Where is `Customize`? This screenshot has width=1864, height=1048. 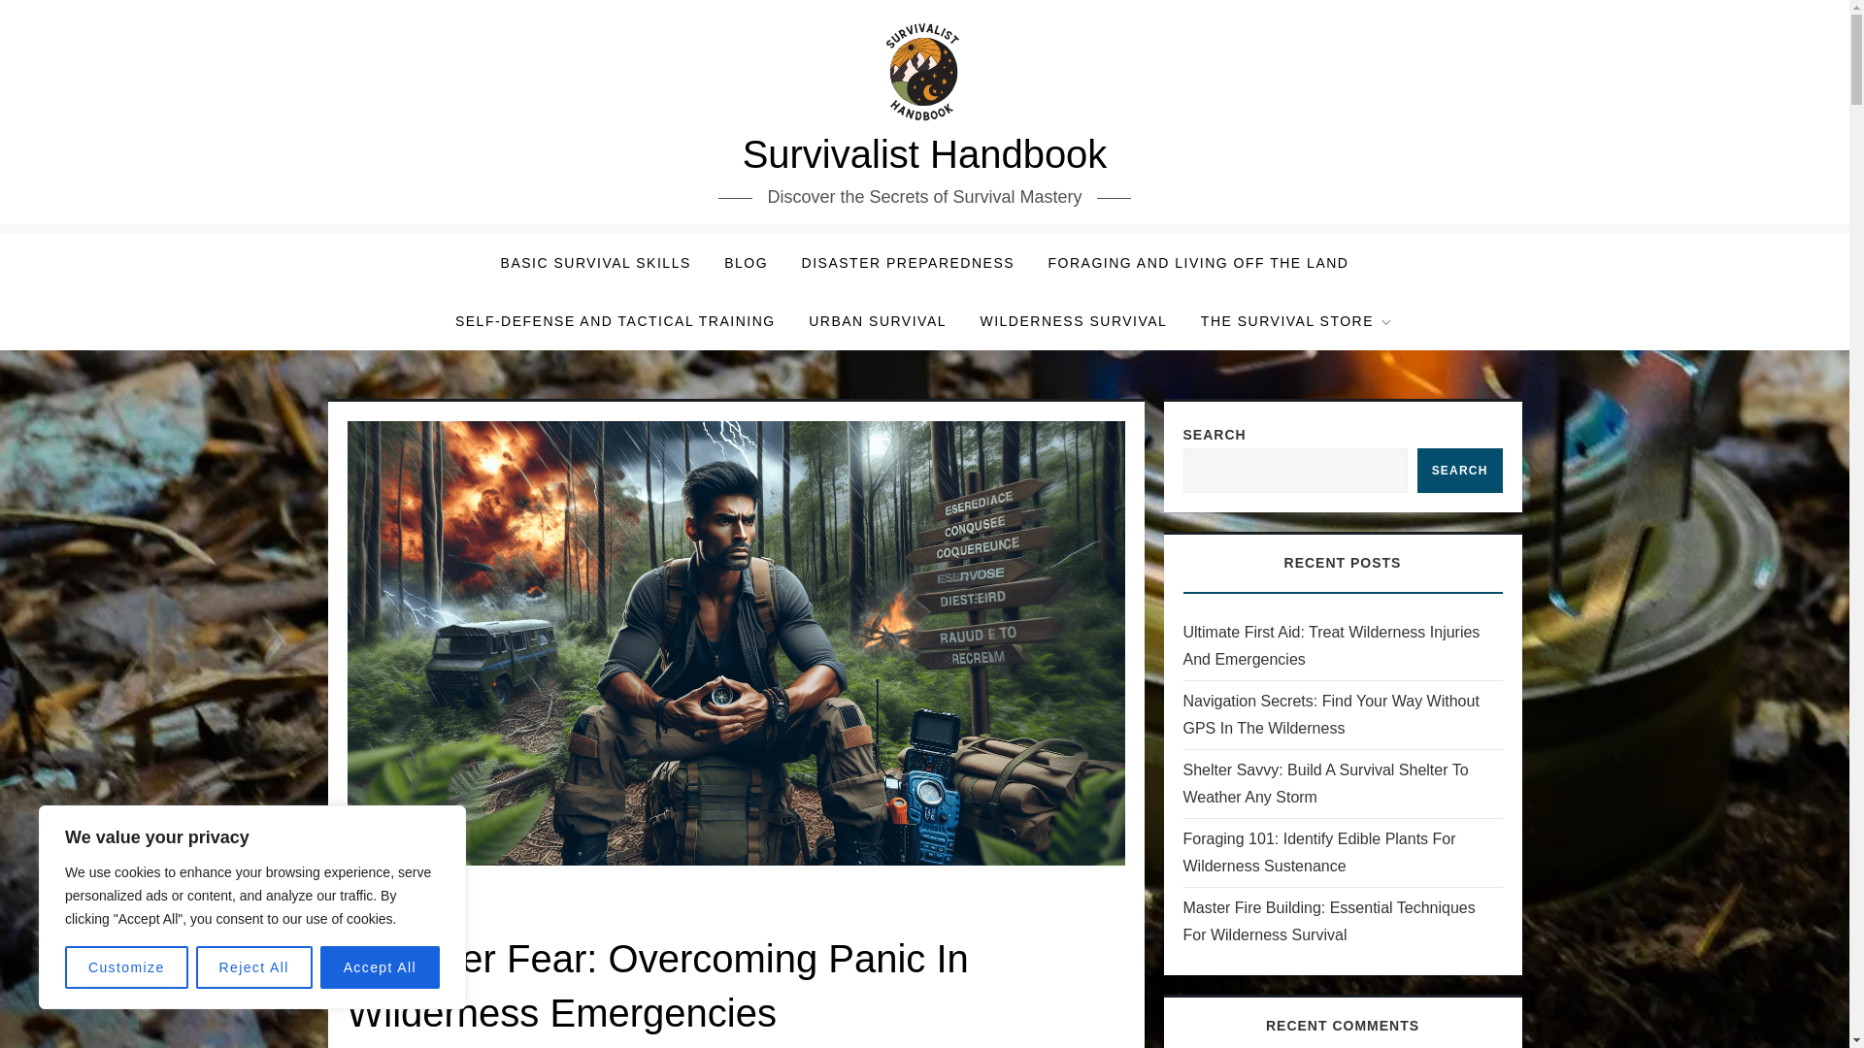 Customize is located at coordinates (126, 967).